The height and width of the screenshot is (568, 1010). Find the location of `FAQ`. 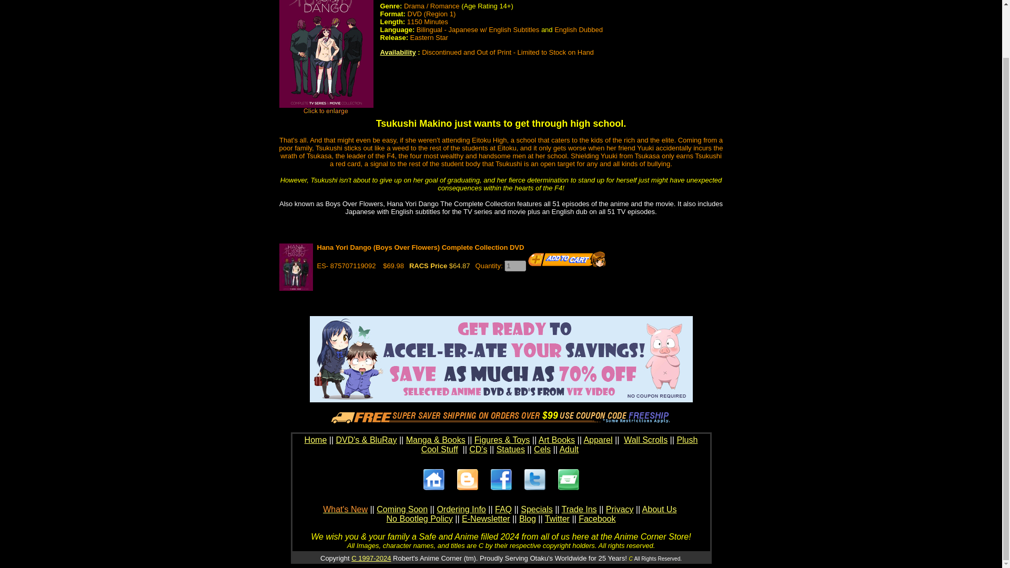

FAQ is located at coordinates (503, 509).